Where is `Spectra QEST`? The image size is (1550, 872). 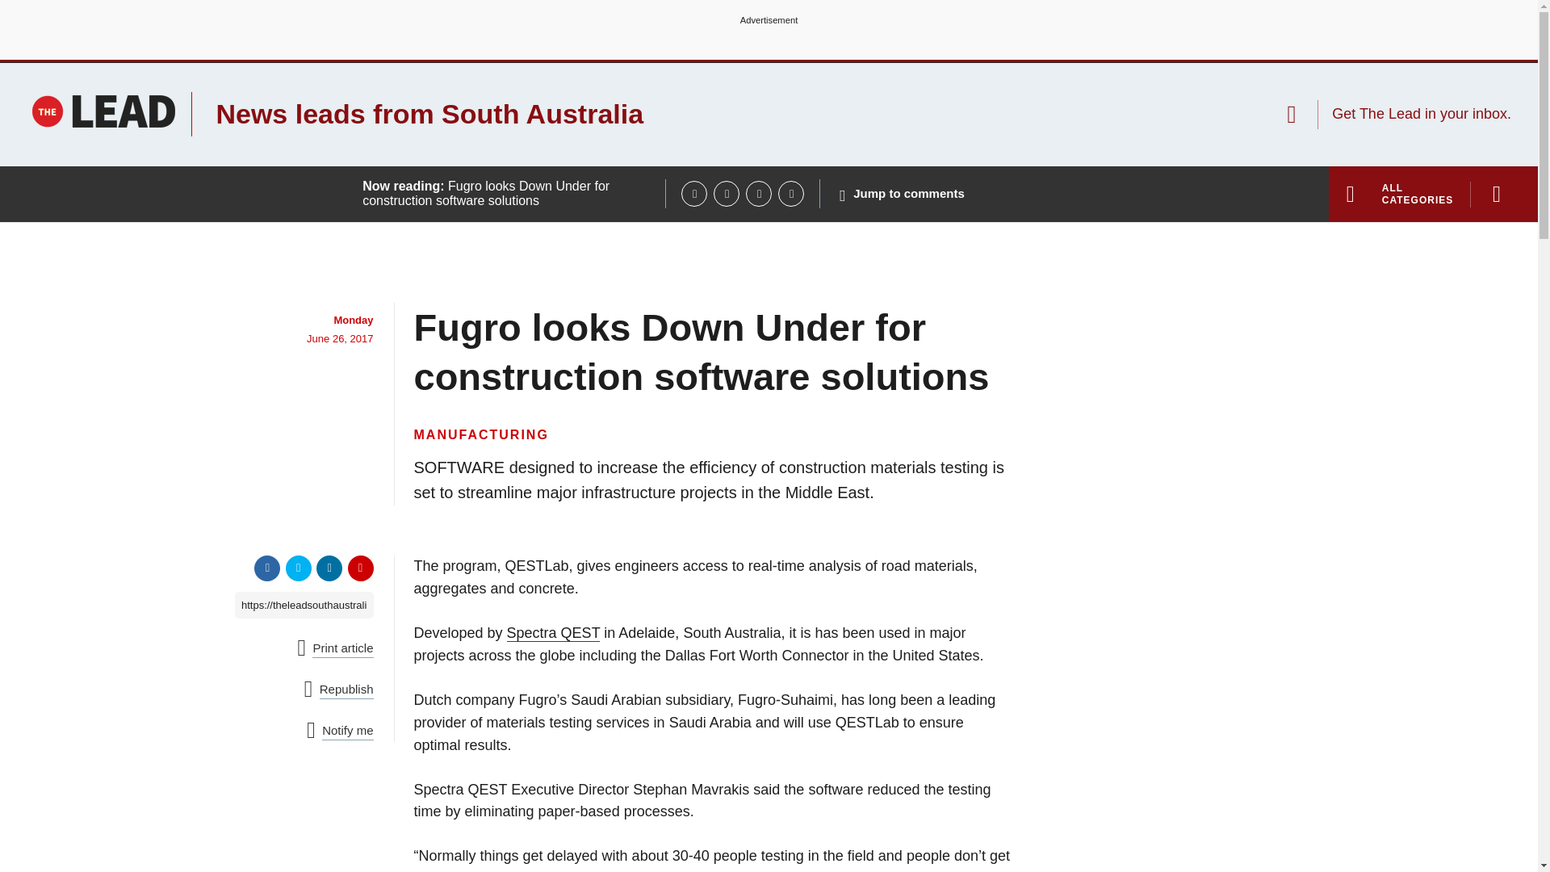
Spectra QEST is located at coordinates (554, 633).